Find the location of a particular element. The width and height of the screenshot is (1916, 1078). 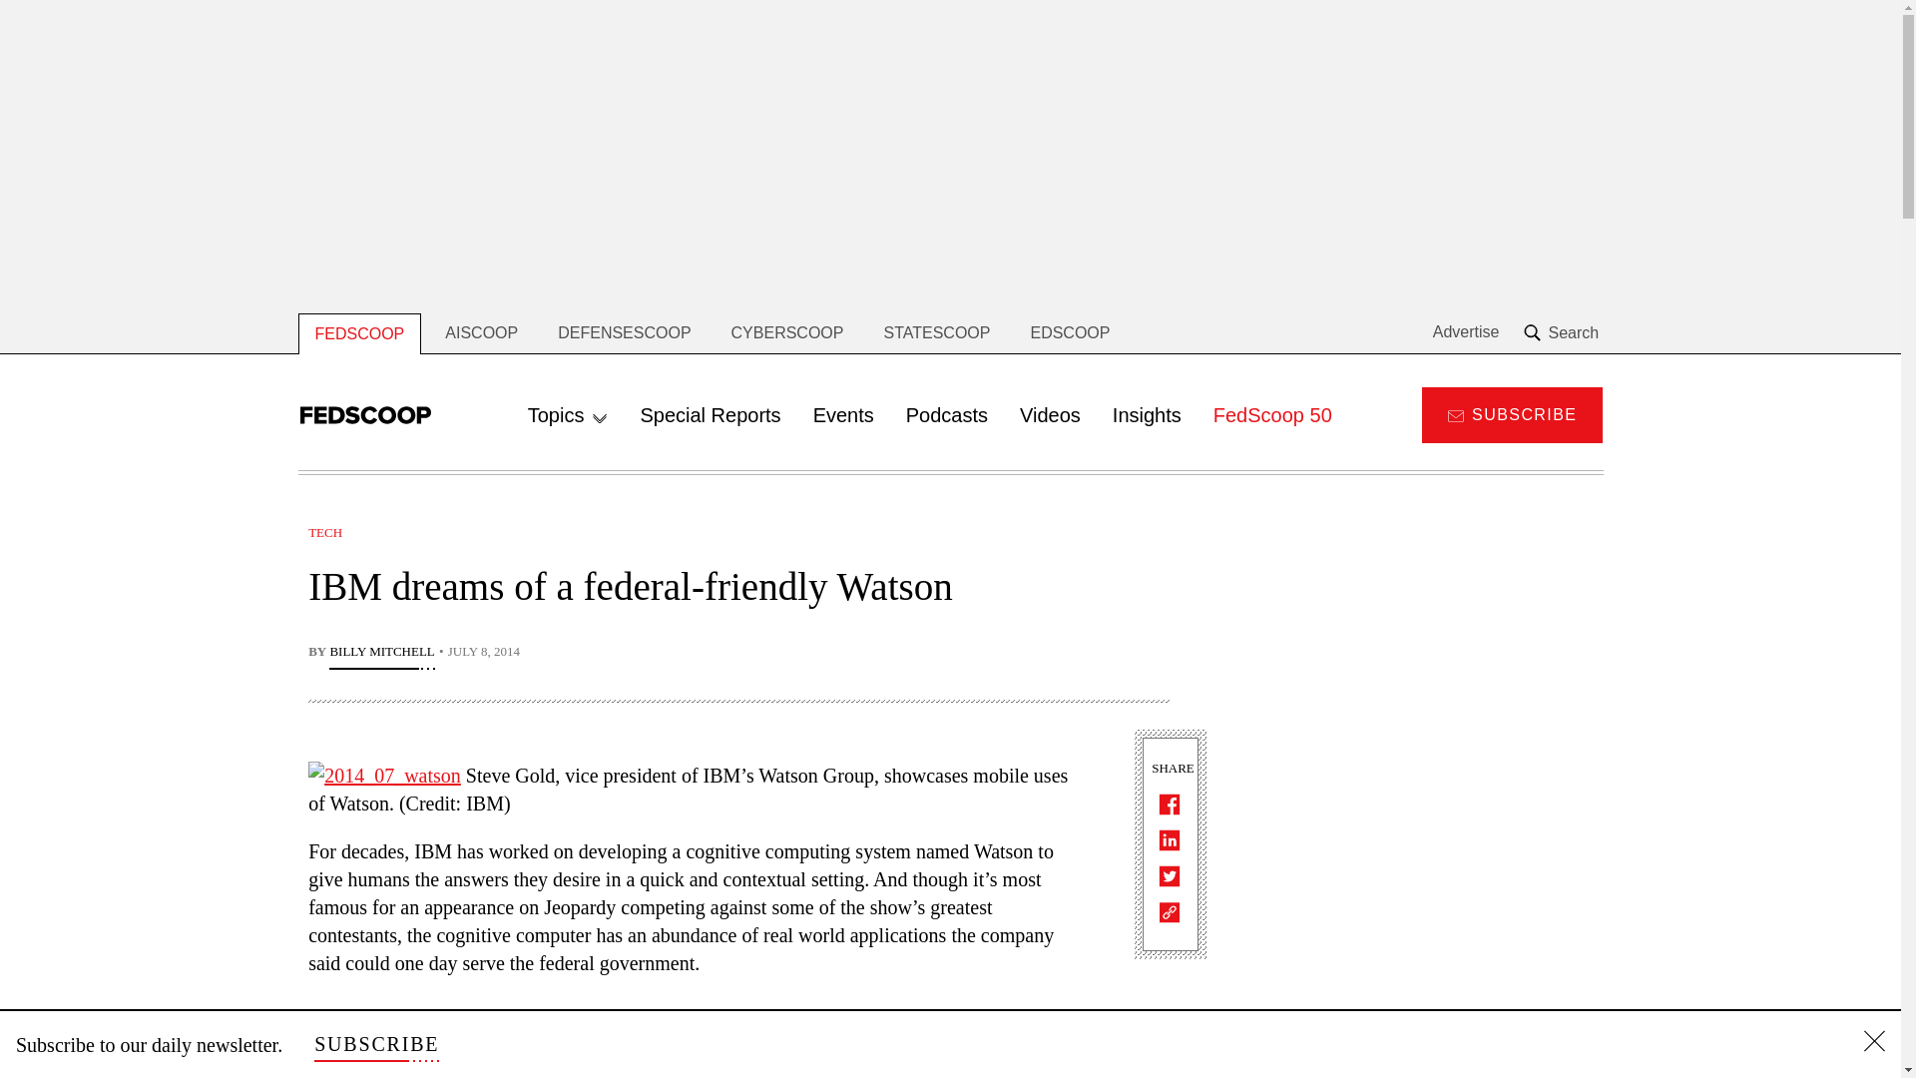

CYBERSCOOP is located at coordinates (787, 333).